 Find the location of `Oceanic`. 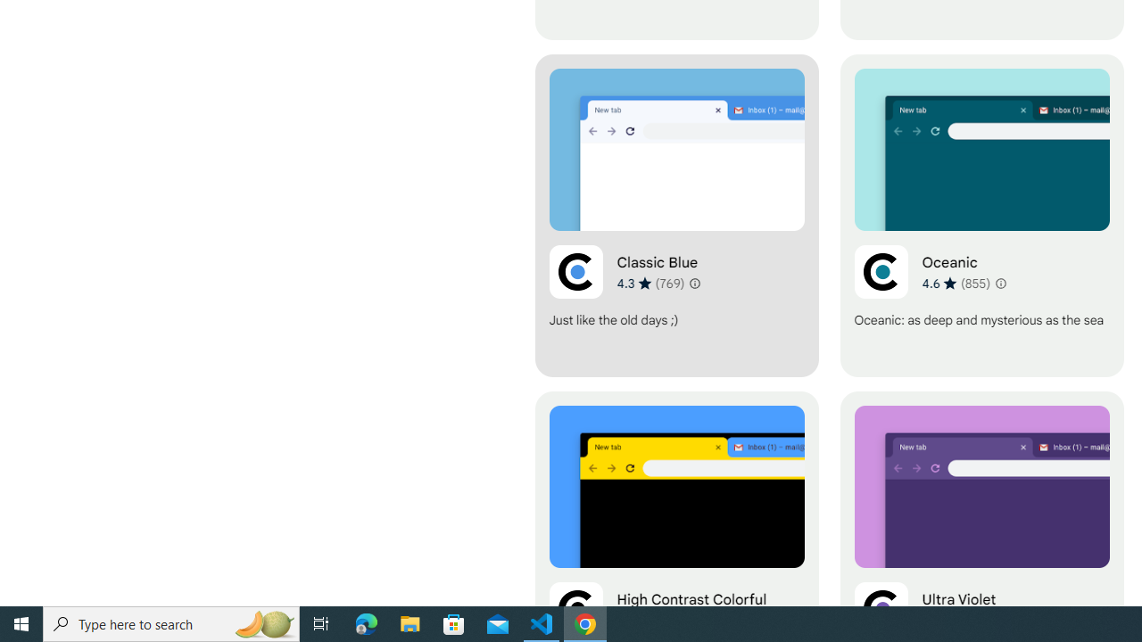

Oceanic is located at coordinates (981, 216).